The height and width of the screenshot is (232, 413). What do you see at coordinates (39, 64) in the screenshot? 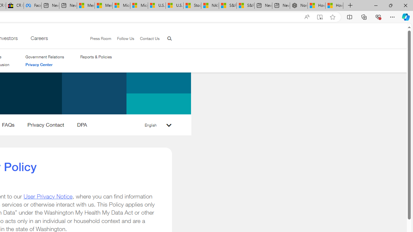
I see `Privacy Center` at bounding box center [39, 64].